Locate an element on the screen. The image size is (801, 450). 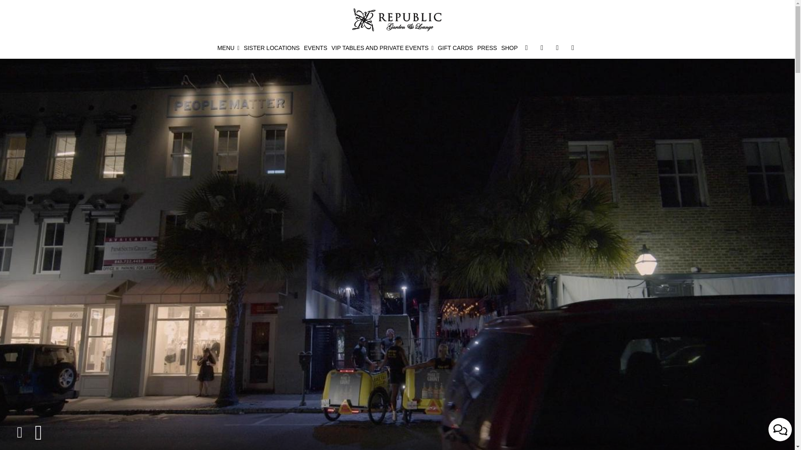
VIP TABLES AND PRIVATE EVENTS is located at coordinates (382, 47).